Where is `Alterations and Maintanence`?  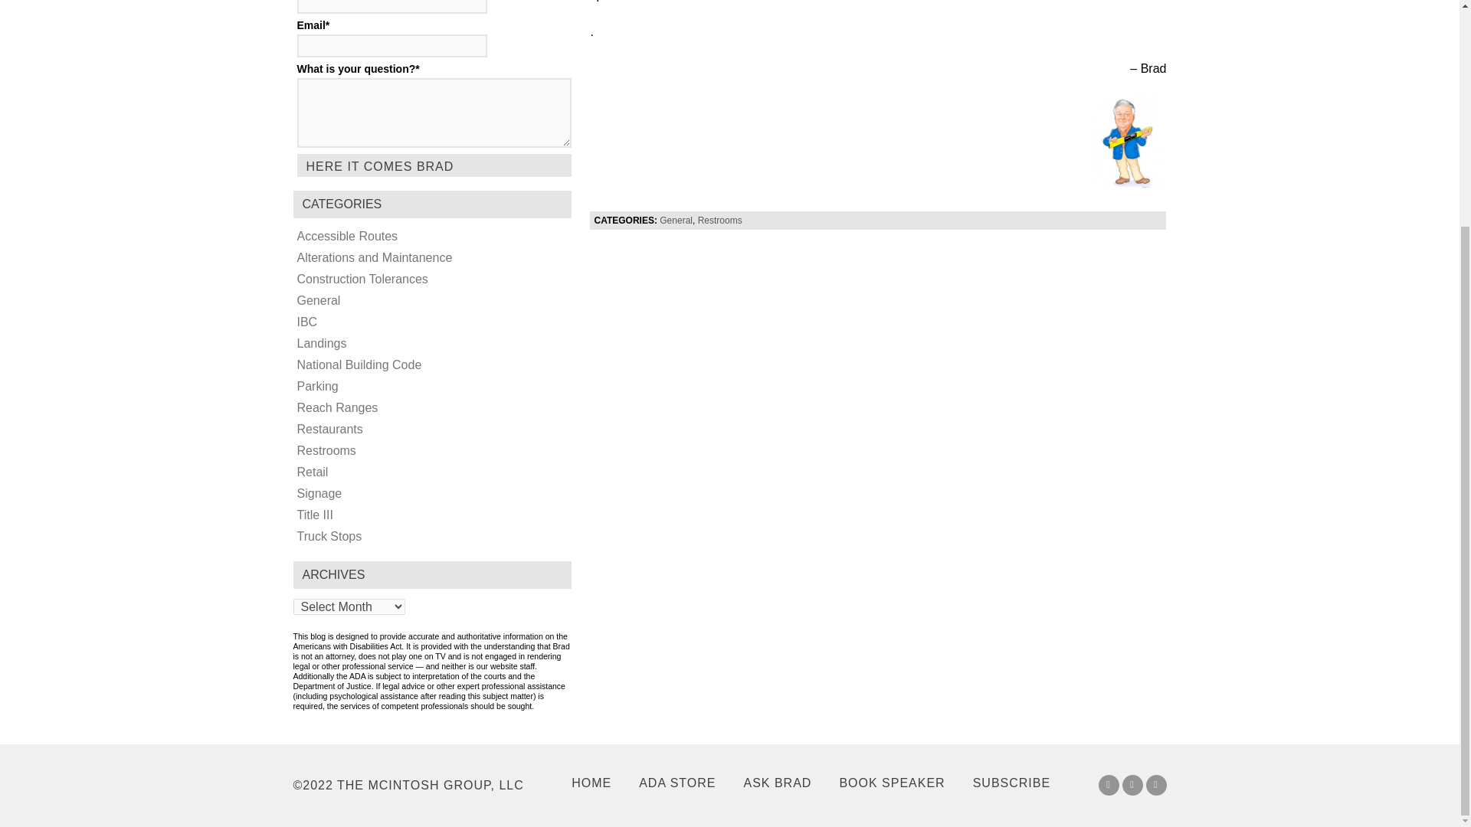 Alterations and Maintanence is located at coordinates (375, 257).